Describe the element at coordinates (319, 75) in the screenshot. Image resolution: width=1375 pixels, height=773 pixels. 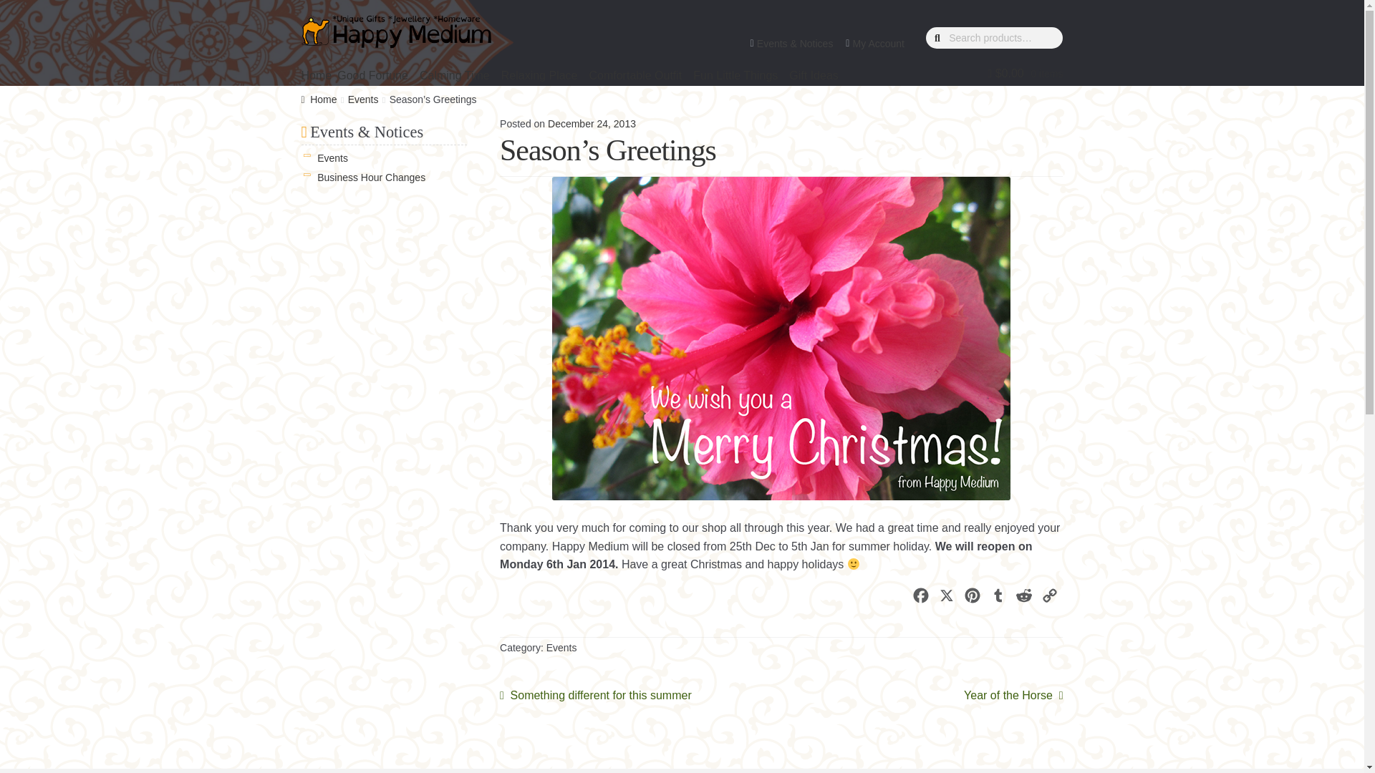
I see `Home` at that location.